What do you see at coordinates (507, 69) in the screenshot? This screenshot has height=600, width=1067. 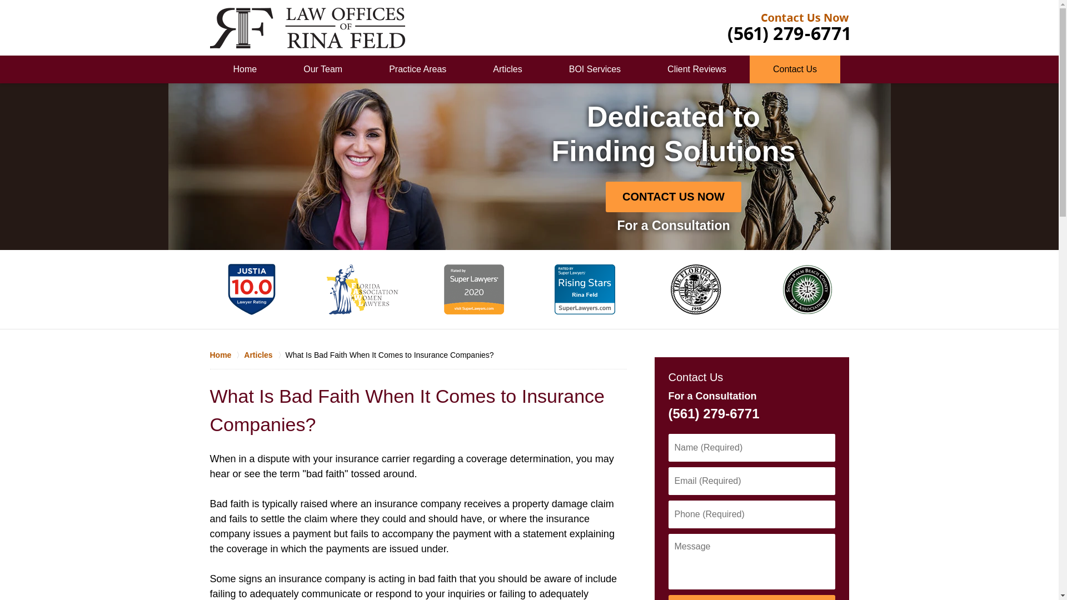 I see `Articles` at bounding box center [507, 69].